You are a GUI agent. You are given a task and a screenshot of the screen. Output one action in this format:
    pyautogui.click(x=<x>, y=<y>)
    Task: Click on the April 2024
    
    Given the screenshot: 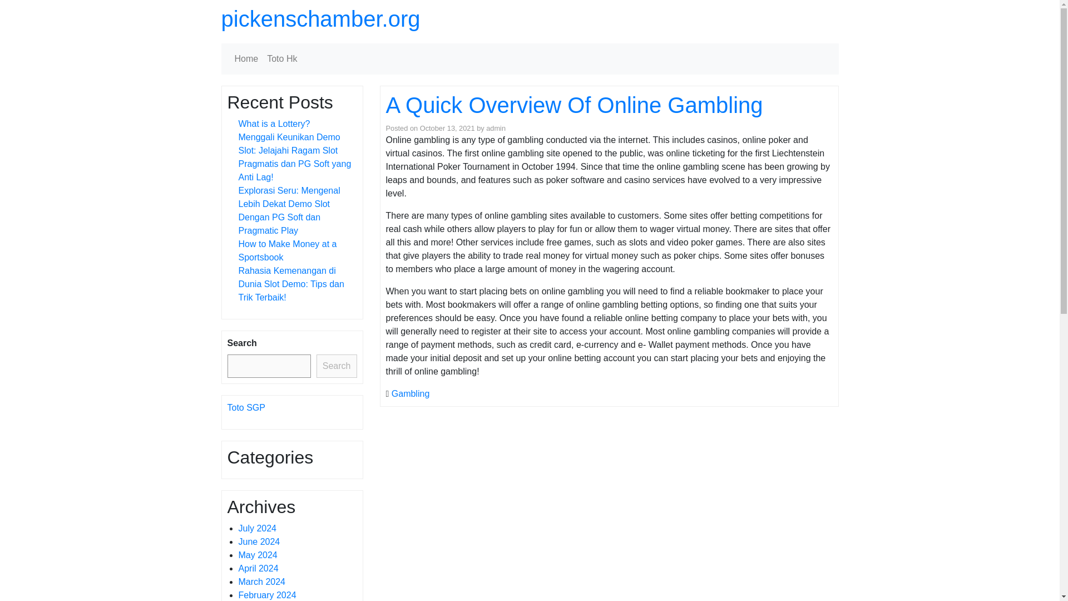 What is the action you would take?
    pyautogui.click(x=258, y=569)
    